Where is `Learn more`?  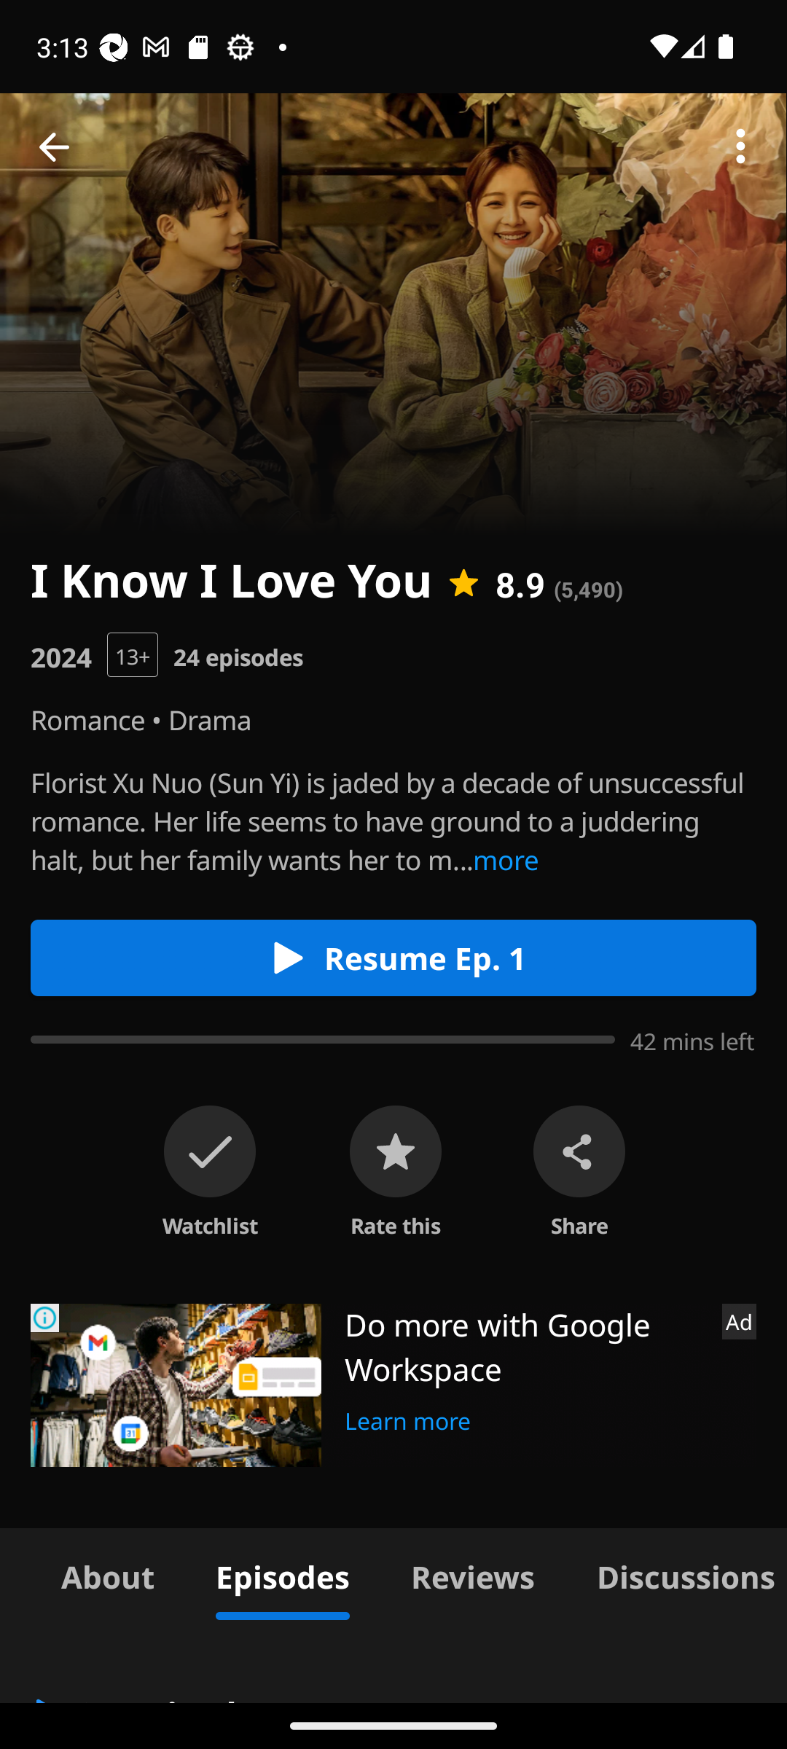 Learn more is located at coordinates (408, 1418).